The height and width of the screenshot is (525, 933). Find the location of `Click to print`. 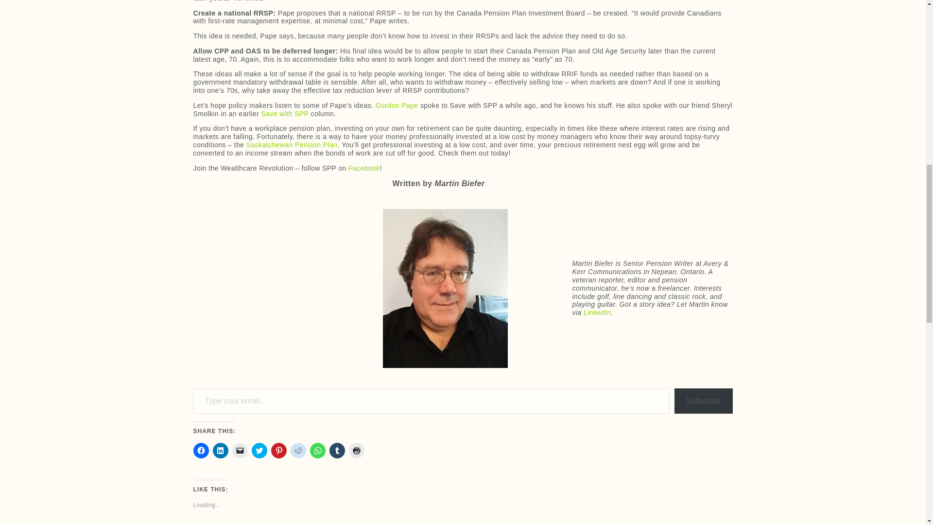

Click to print is located at coordinates (357, 450).